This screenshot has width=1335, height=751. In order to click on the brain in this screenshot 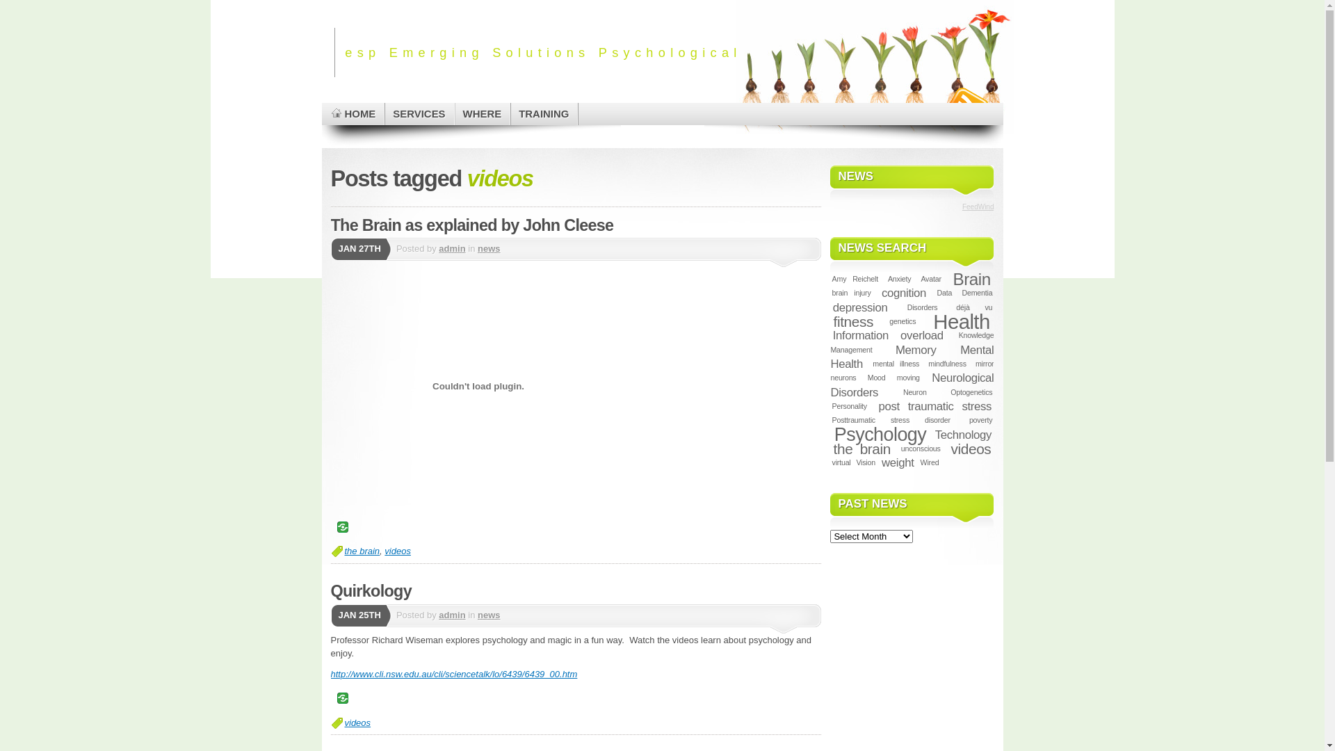, I will do `click(862, 449)`.